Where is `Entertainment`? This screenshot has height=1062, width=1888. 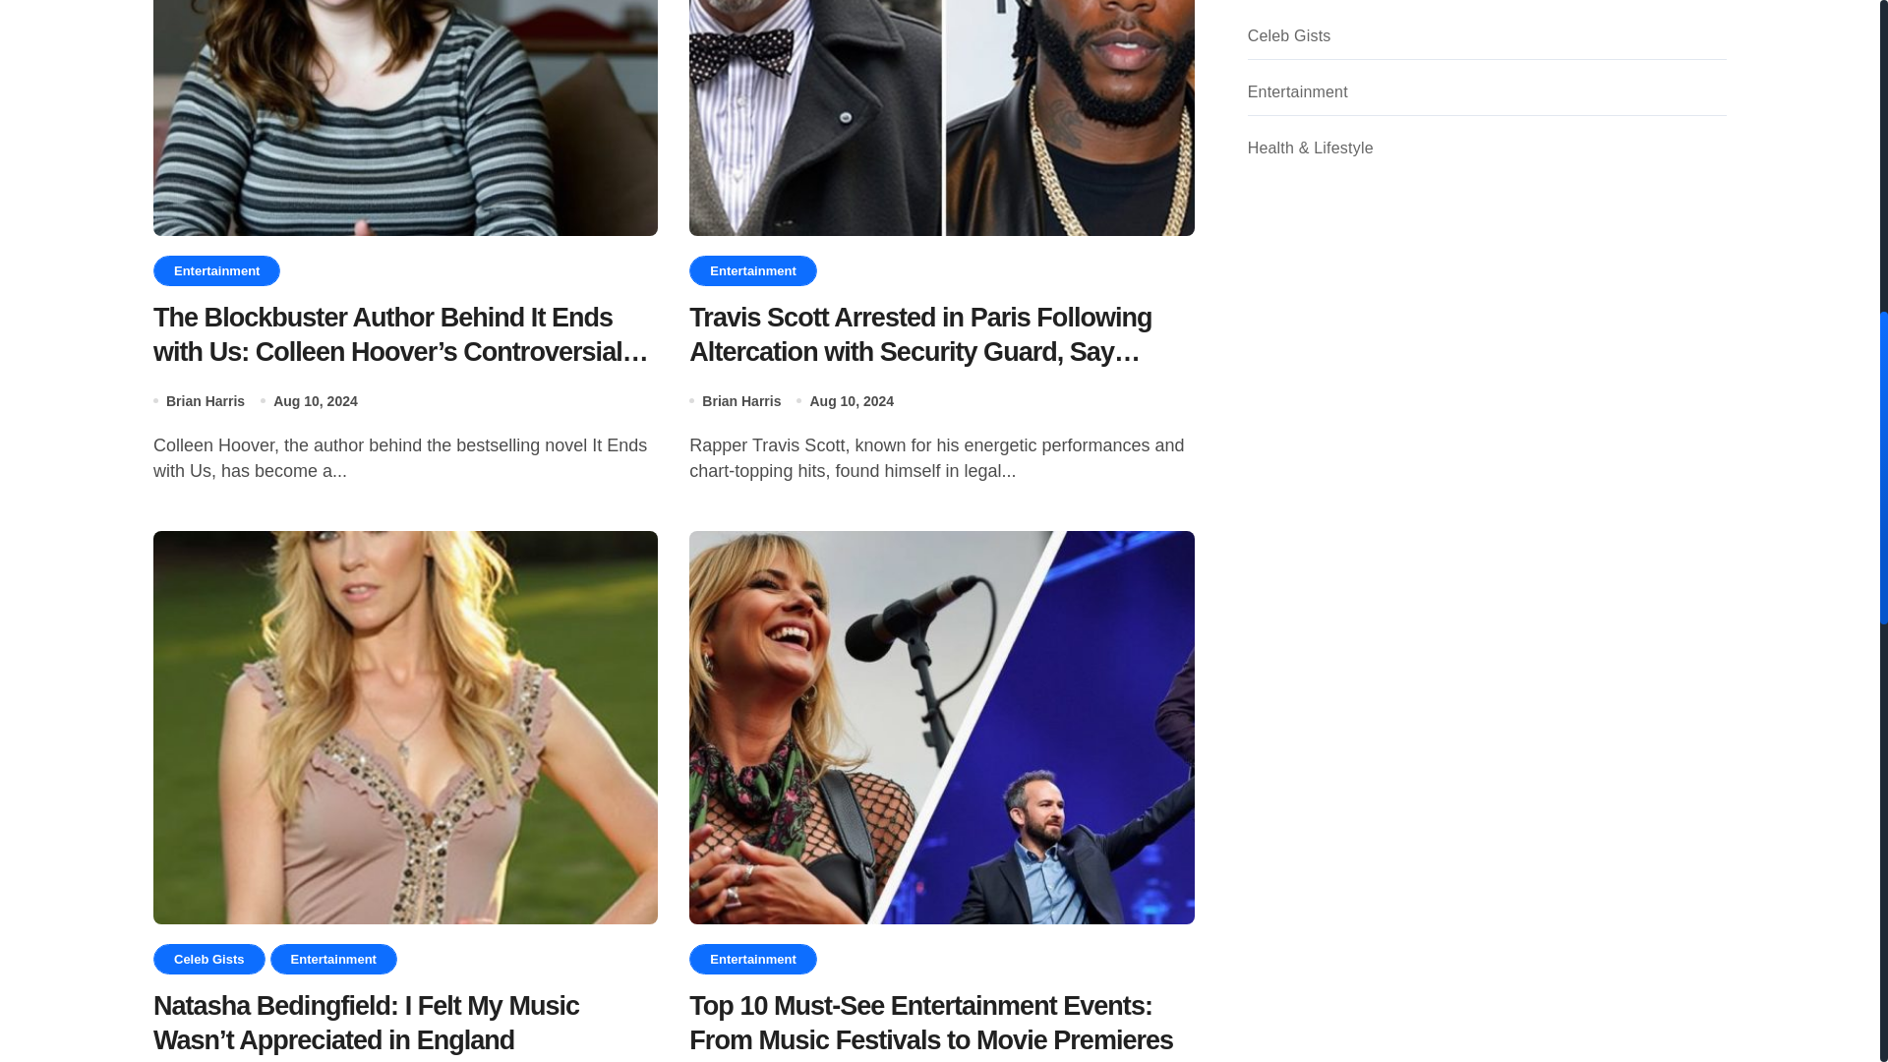 Entertainment is located at coordinates (332, 960).